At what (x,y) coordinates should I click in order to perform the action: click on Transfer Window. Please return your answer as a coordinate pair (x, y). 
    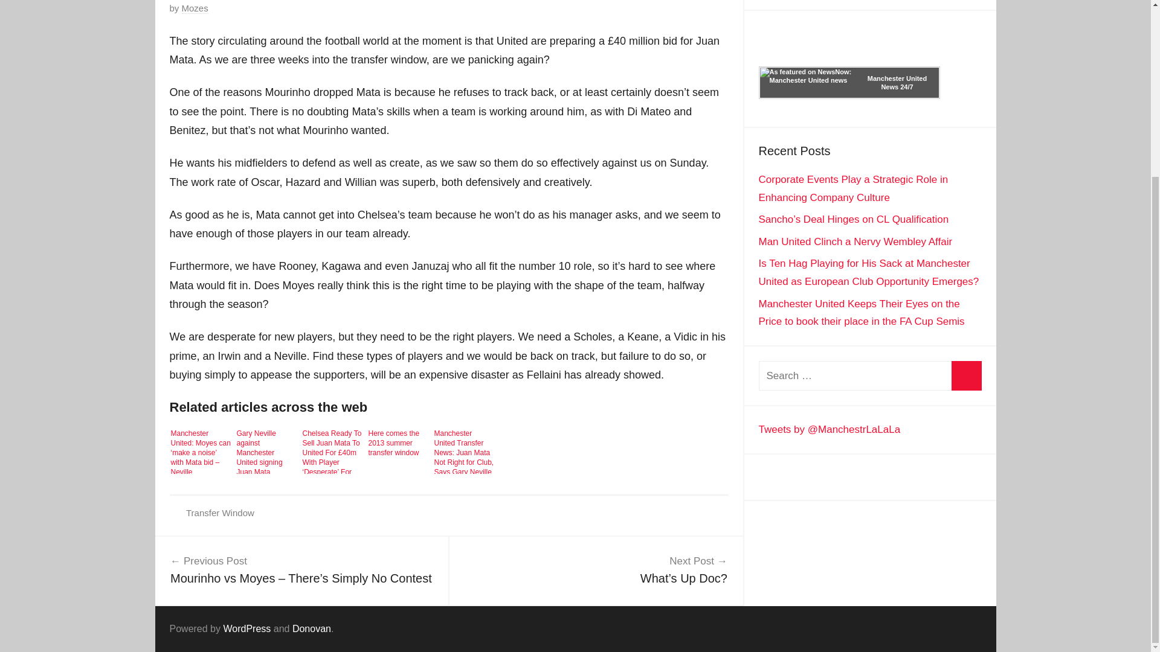
    Looking at the image, I should click on (220, 513).